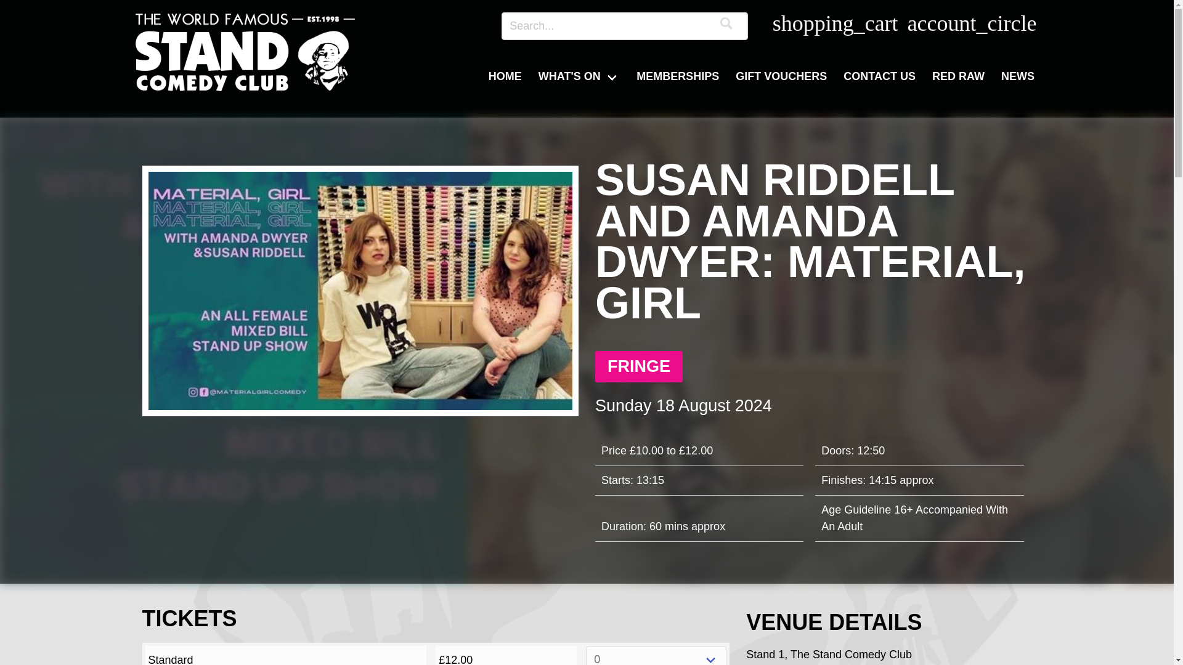  I want to click on CONTACT US, so click(879, 76).